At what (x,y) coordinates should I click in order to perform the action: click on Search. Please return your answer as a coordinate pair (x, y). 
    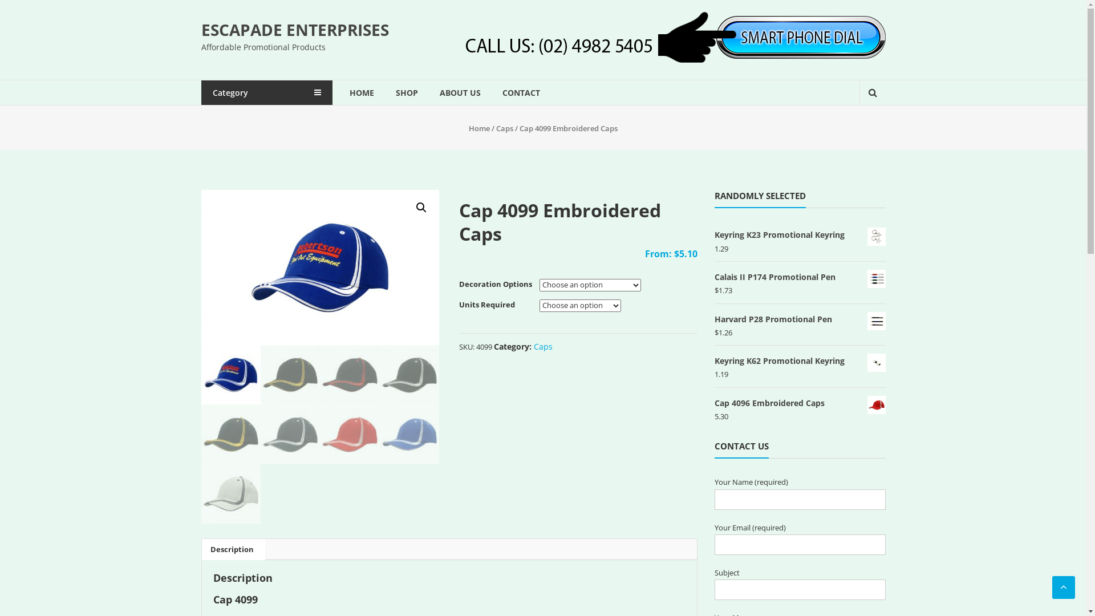
    Looking at the image, I should click on (866, 132).